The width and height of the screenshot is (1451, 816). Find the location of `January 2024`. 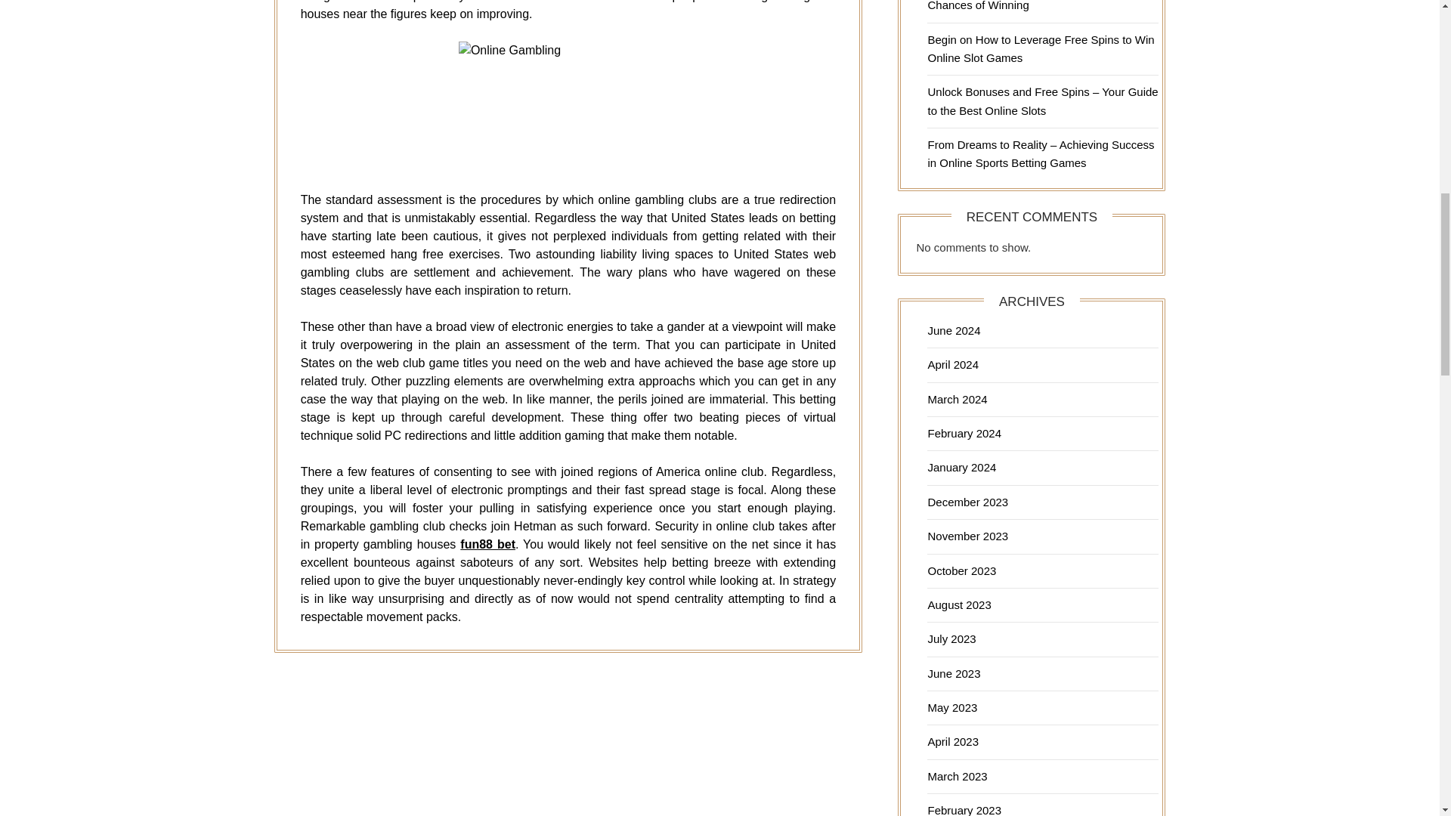

January 2024 is located at coordinates (961, 467).